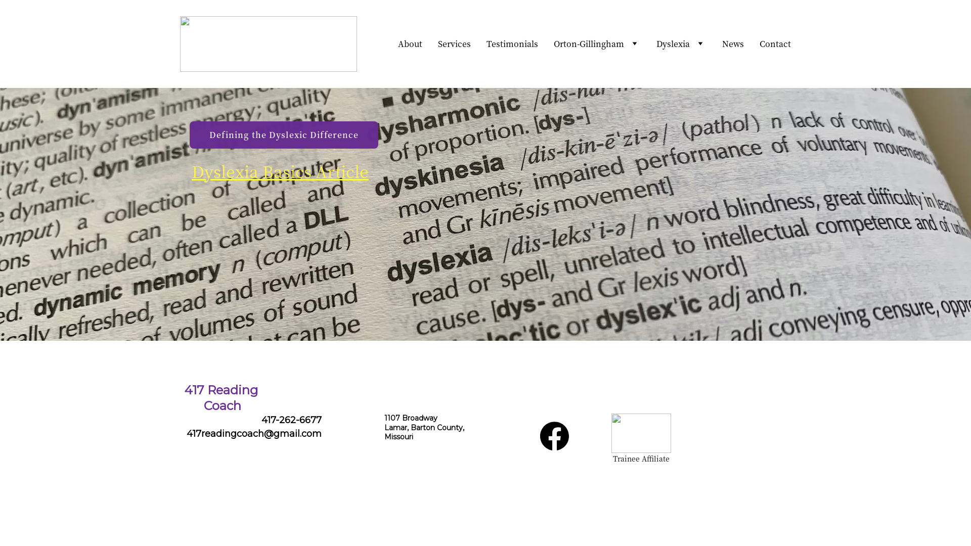 This screenshot has height=546, width=971. Describe the element at coordinates (673, 44) in the screenshot. I see `Dyslexia` at that location.